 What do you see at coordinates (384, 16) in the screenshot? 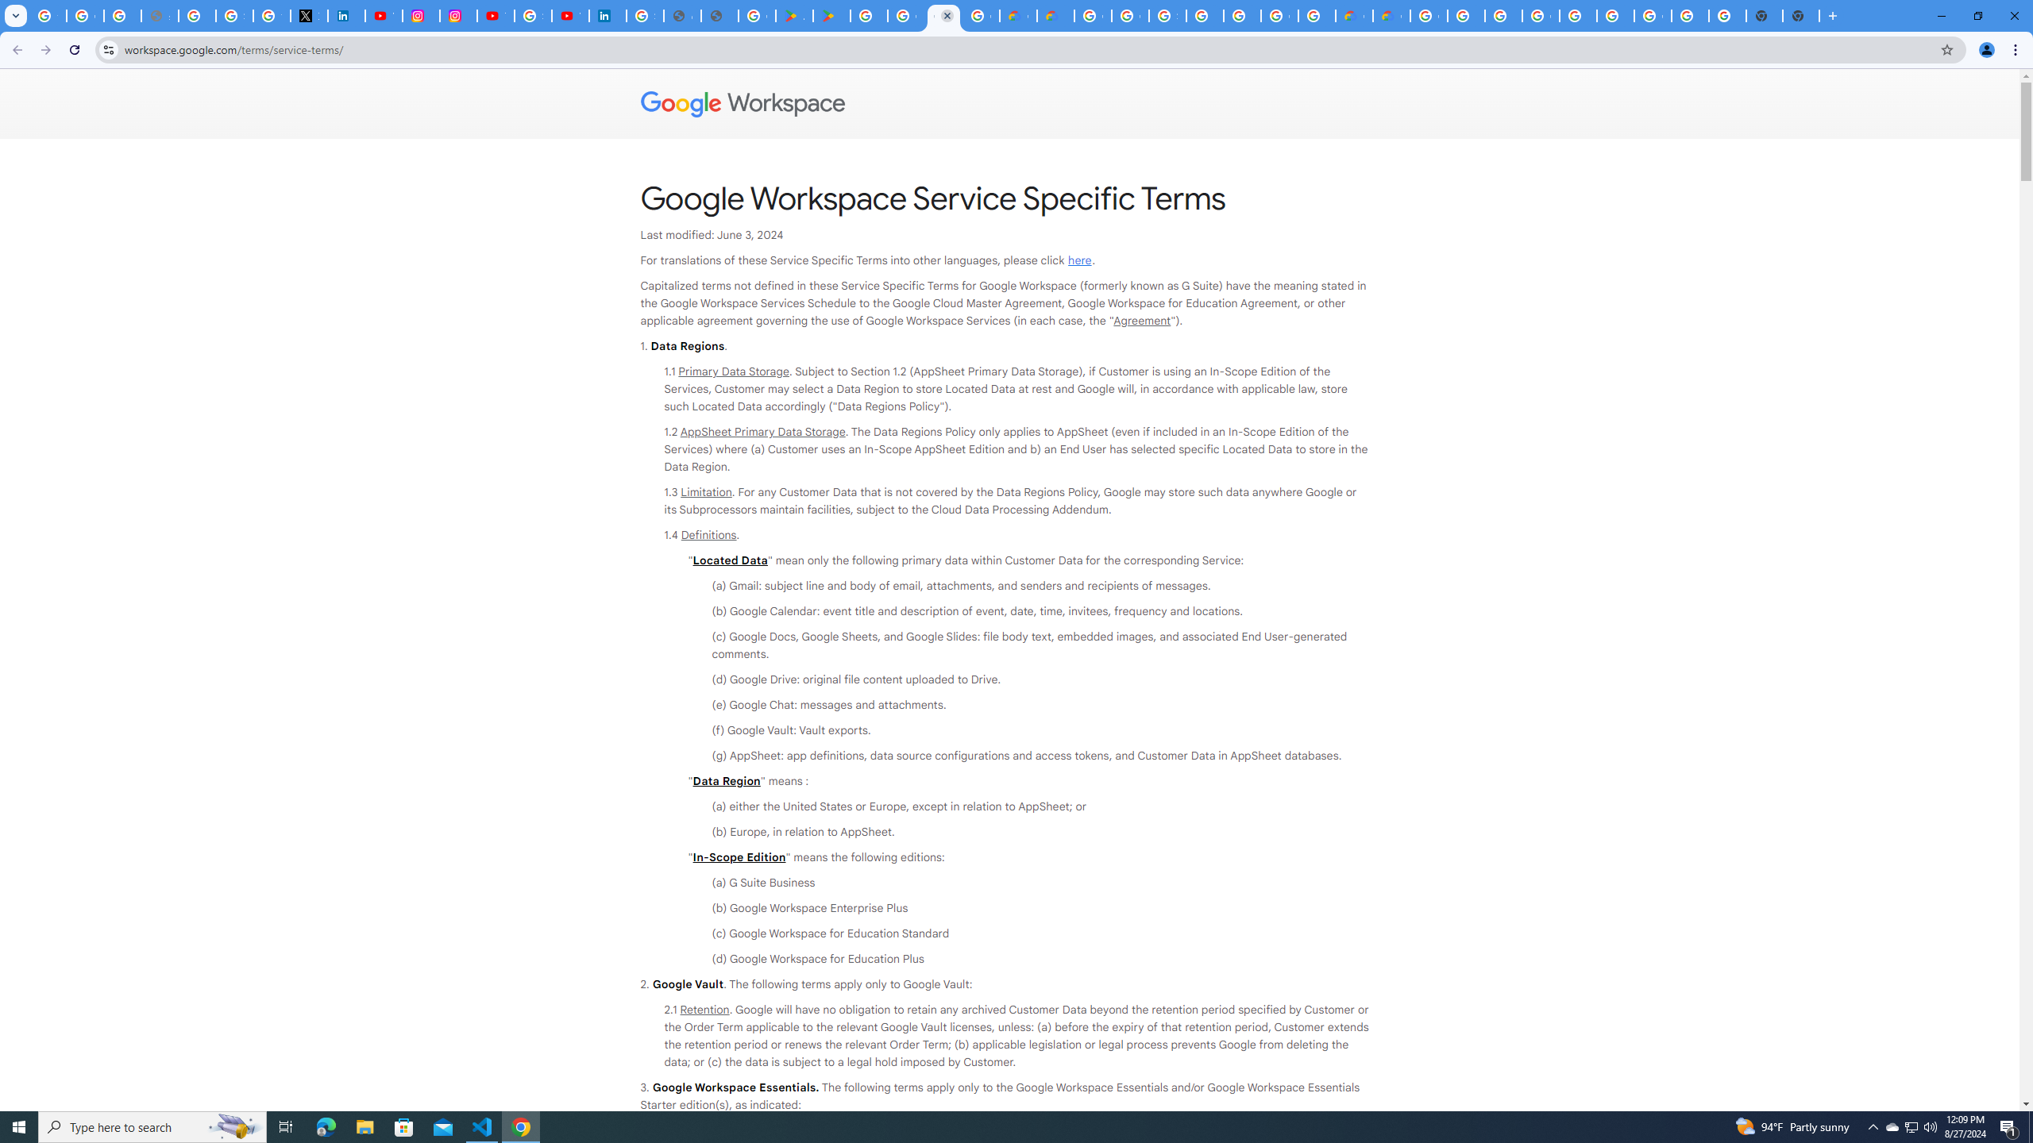
I see `YouTube Content Monetization Policies - How YouTube Works` at bounding box center [384, 16].